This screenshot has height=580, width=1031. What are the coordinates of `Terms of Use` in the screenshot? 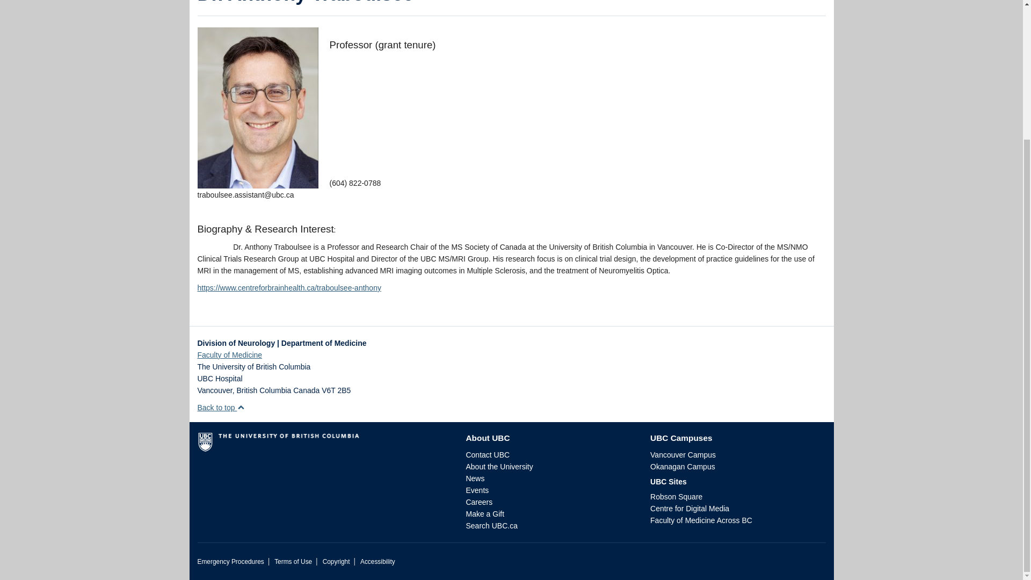 It's located at (293, 562).